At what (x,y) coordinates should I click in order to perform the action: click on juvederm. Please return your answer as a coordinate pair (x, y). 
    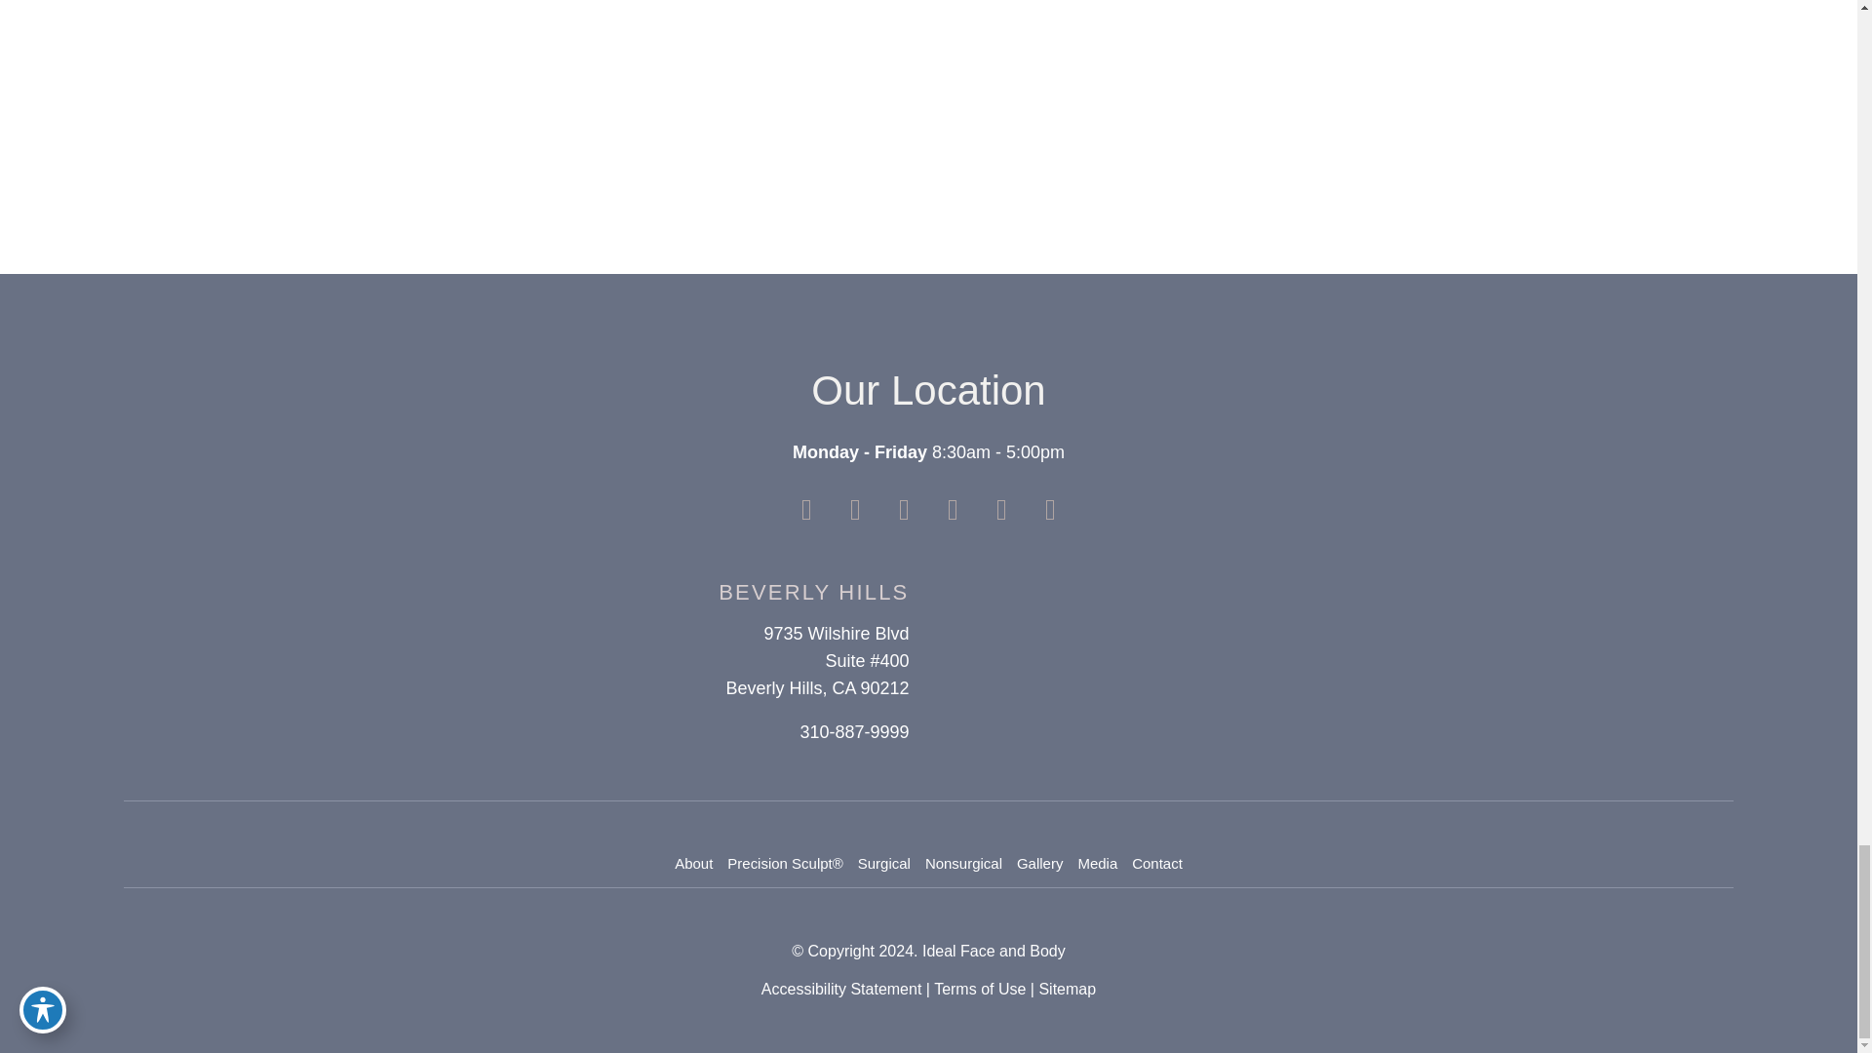
    Looking at the image, I should click on (1072, 25).